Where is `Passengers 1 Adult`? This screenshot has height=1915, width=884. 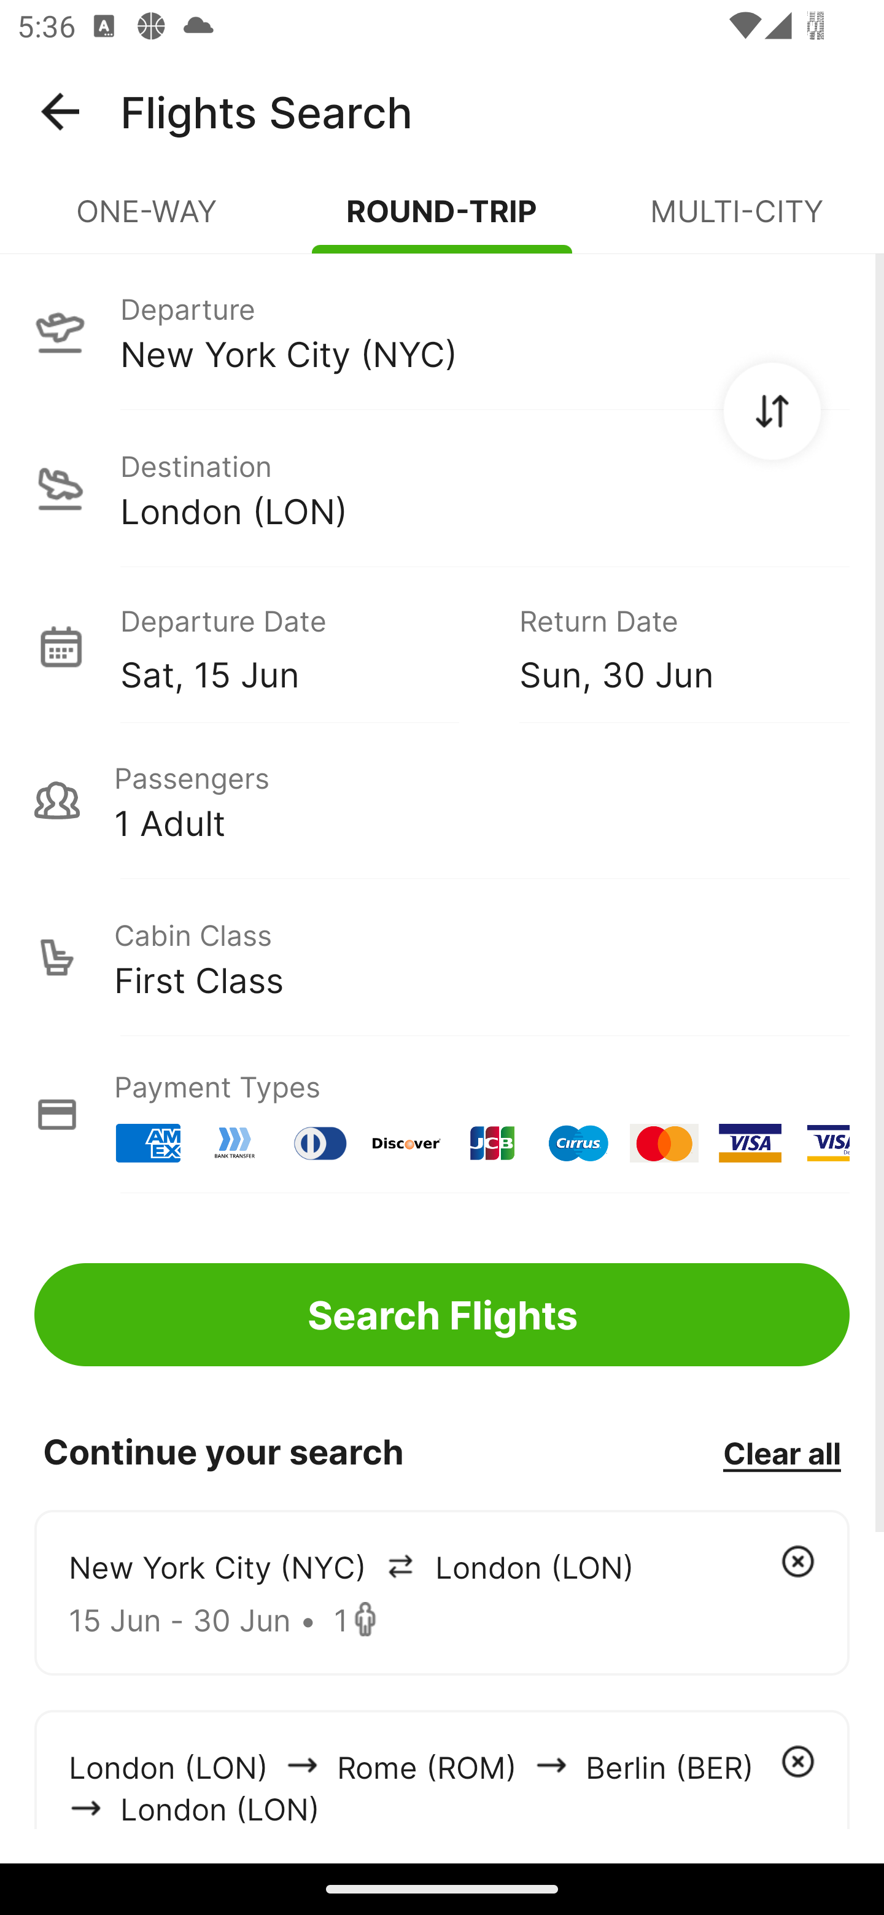
Passengers 1 Adult is located at coordinates (442, 800).